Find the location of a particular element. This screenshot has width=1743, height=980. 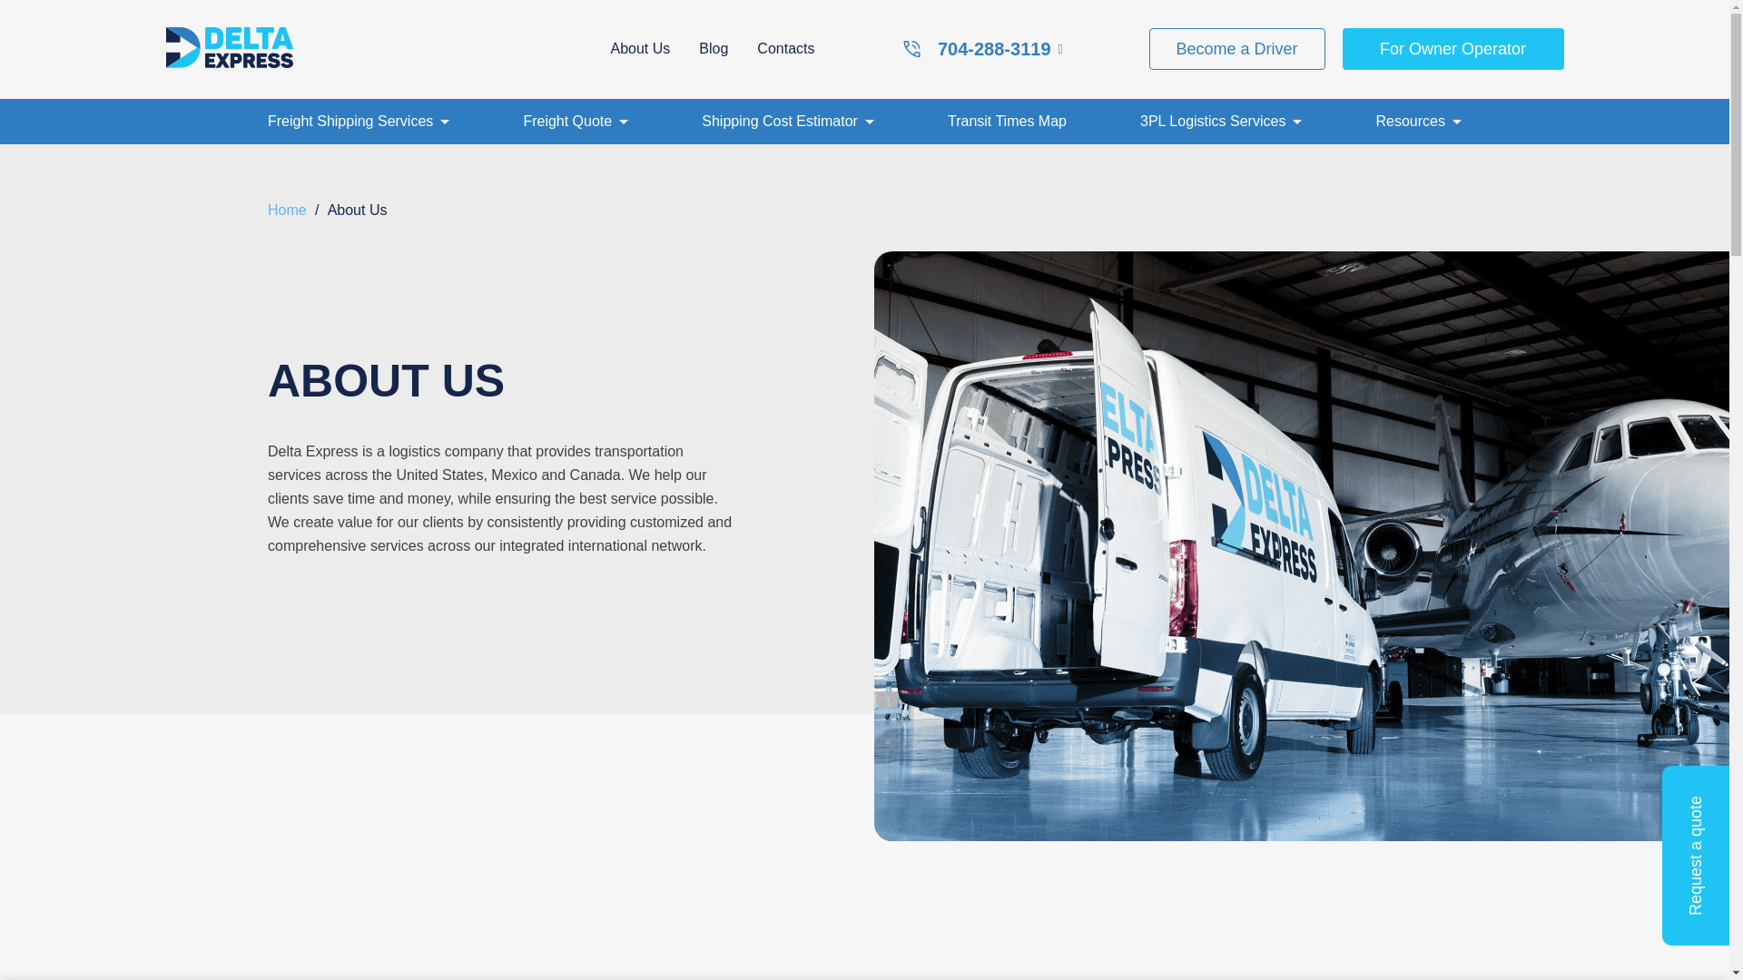

About Us is located at coordinates (639, 48).